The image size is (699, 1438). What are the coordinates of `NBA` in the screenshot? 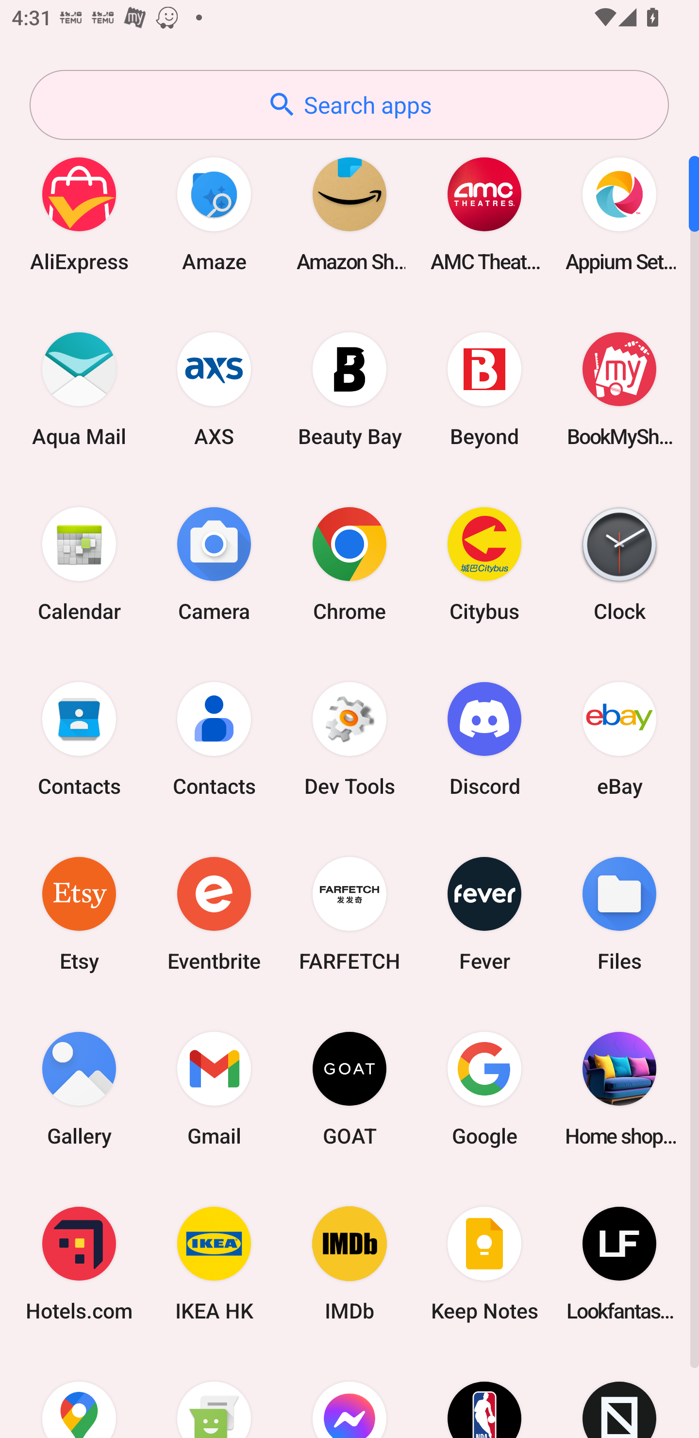 It's located at (484, 1395).